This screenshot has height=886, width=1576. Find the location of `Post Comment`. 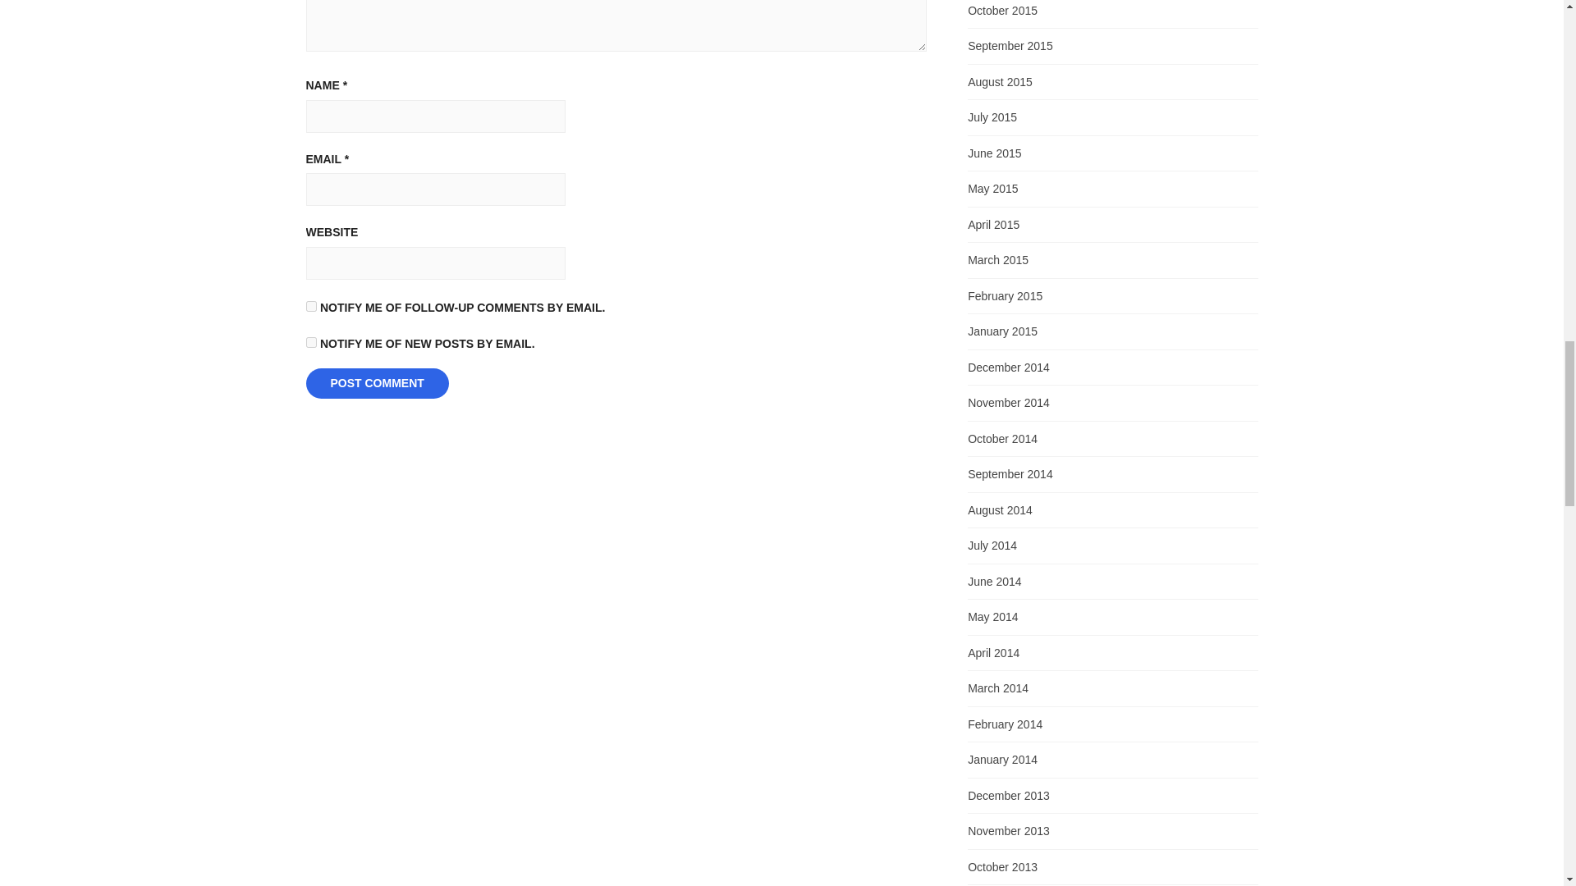

Post Comment is located at coordinates (376, 384).